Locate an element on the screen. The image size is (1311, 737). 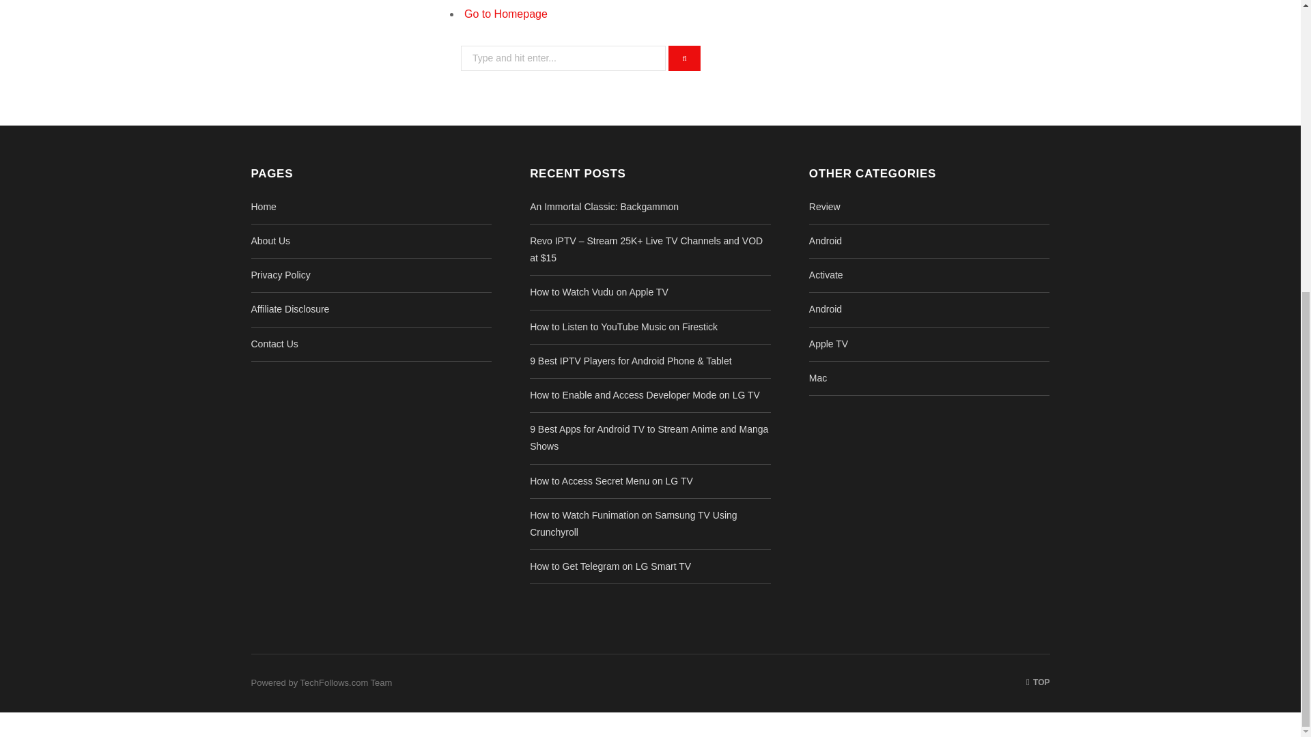
Apple TV is located at coordinates (828, 343).